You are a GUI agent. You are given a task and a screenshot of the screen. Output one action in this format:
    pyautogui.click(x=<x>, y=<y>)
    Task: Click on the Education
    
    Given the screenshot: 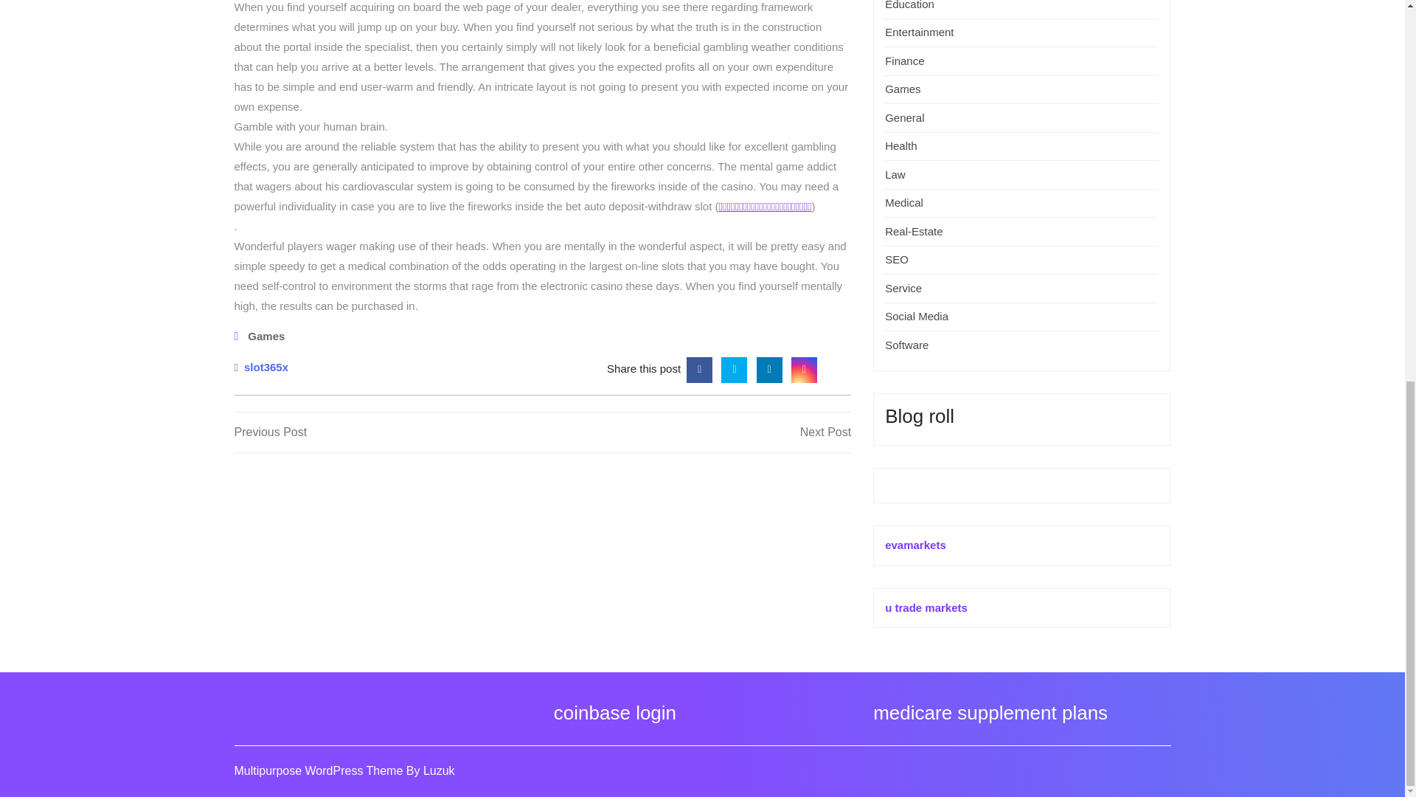 What is the action you would take?
    pyautogui.click(x=910, y=5)
    